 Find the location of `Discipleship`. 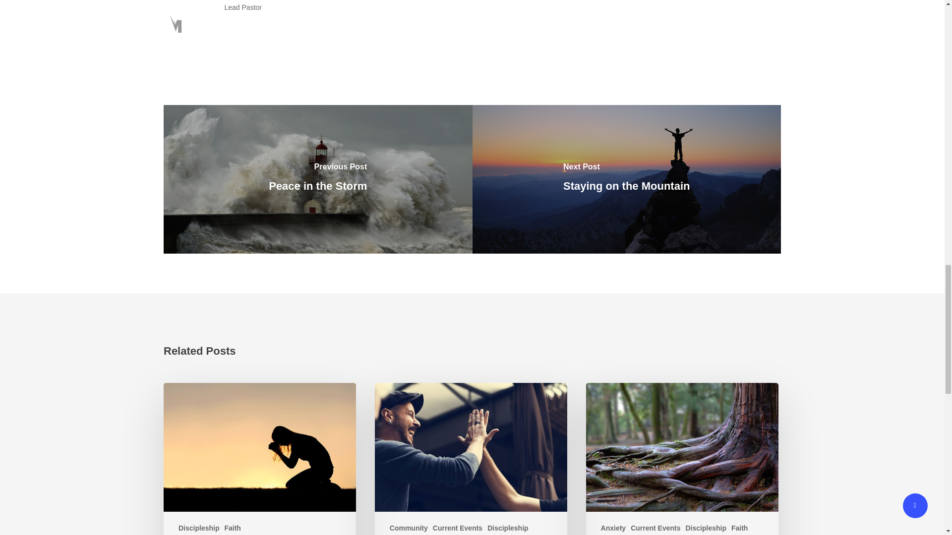

Discipleship is located at coordinates (508, 528).